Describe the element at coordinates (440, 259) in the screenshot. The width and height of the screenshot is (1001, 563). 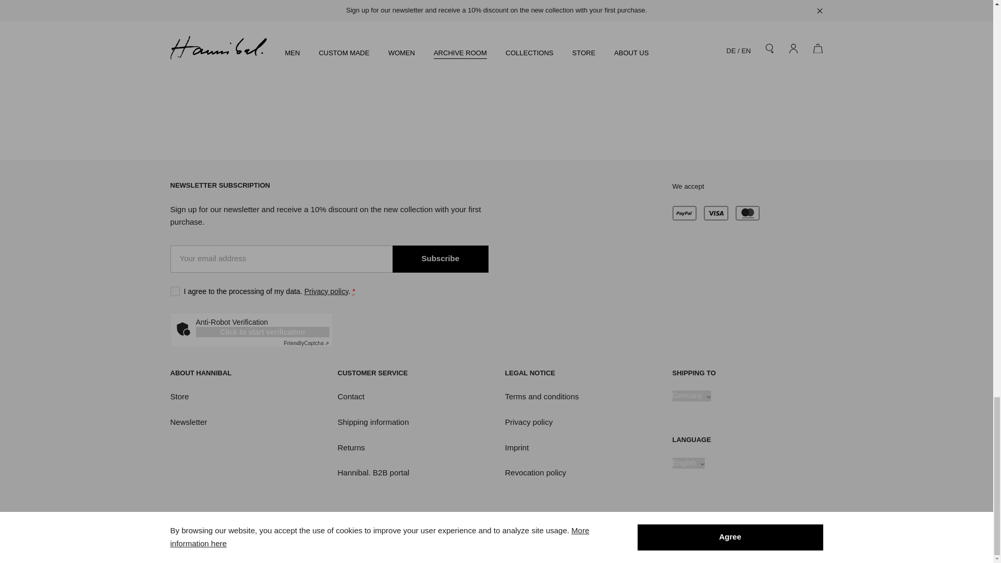
I see `Subscribe` at that location.